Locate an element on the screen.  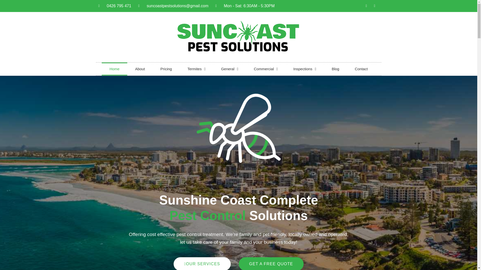
Commercial is located at coordinates (266, 69).